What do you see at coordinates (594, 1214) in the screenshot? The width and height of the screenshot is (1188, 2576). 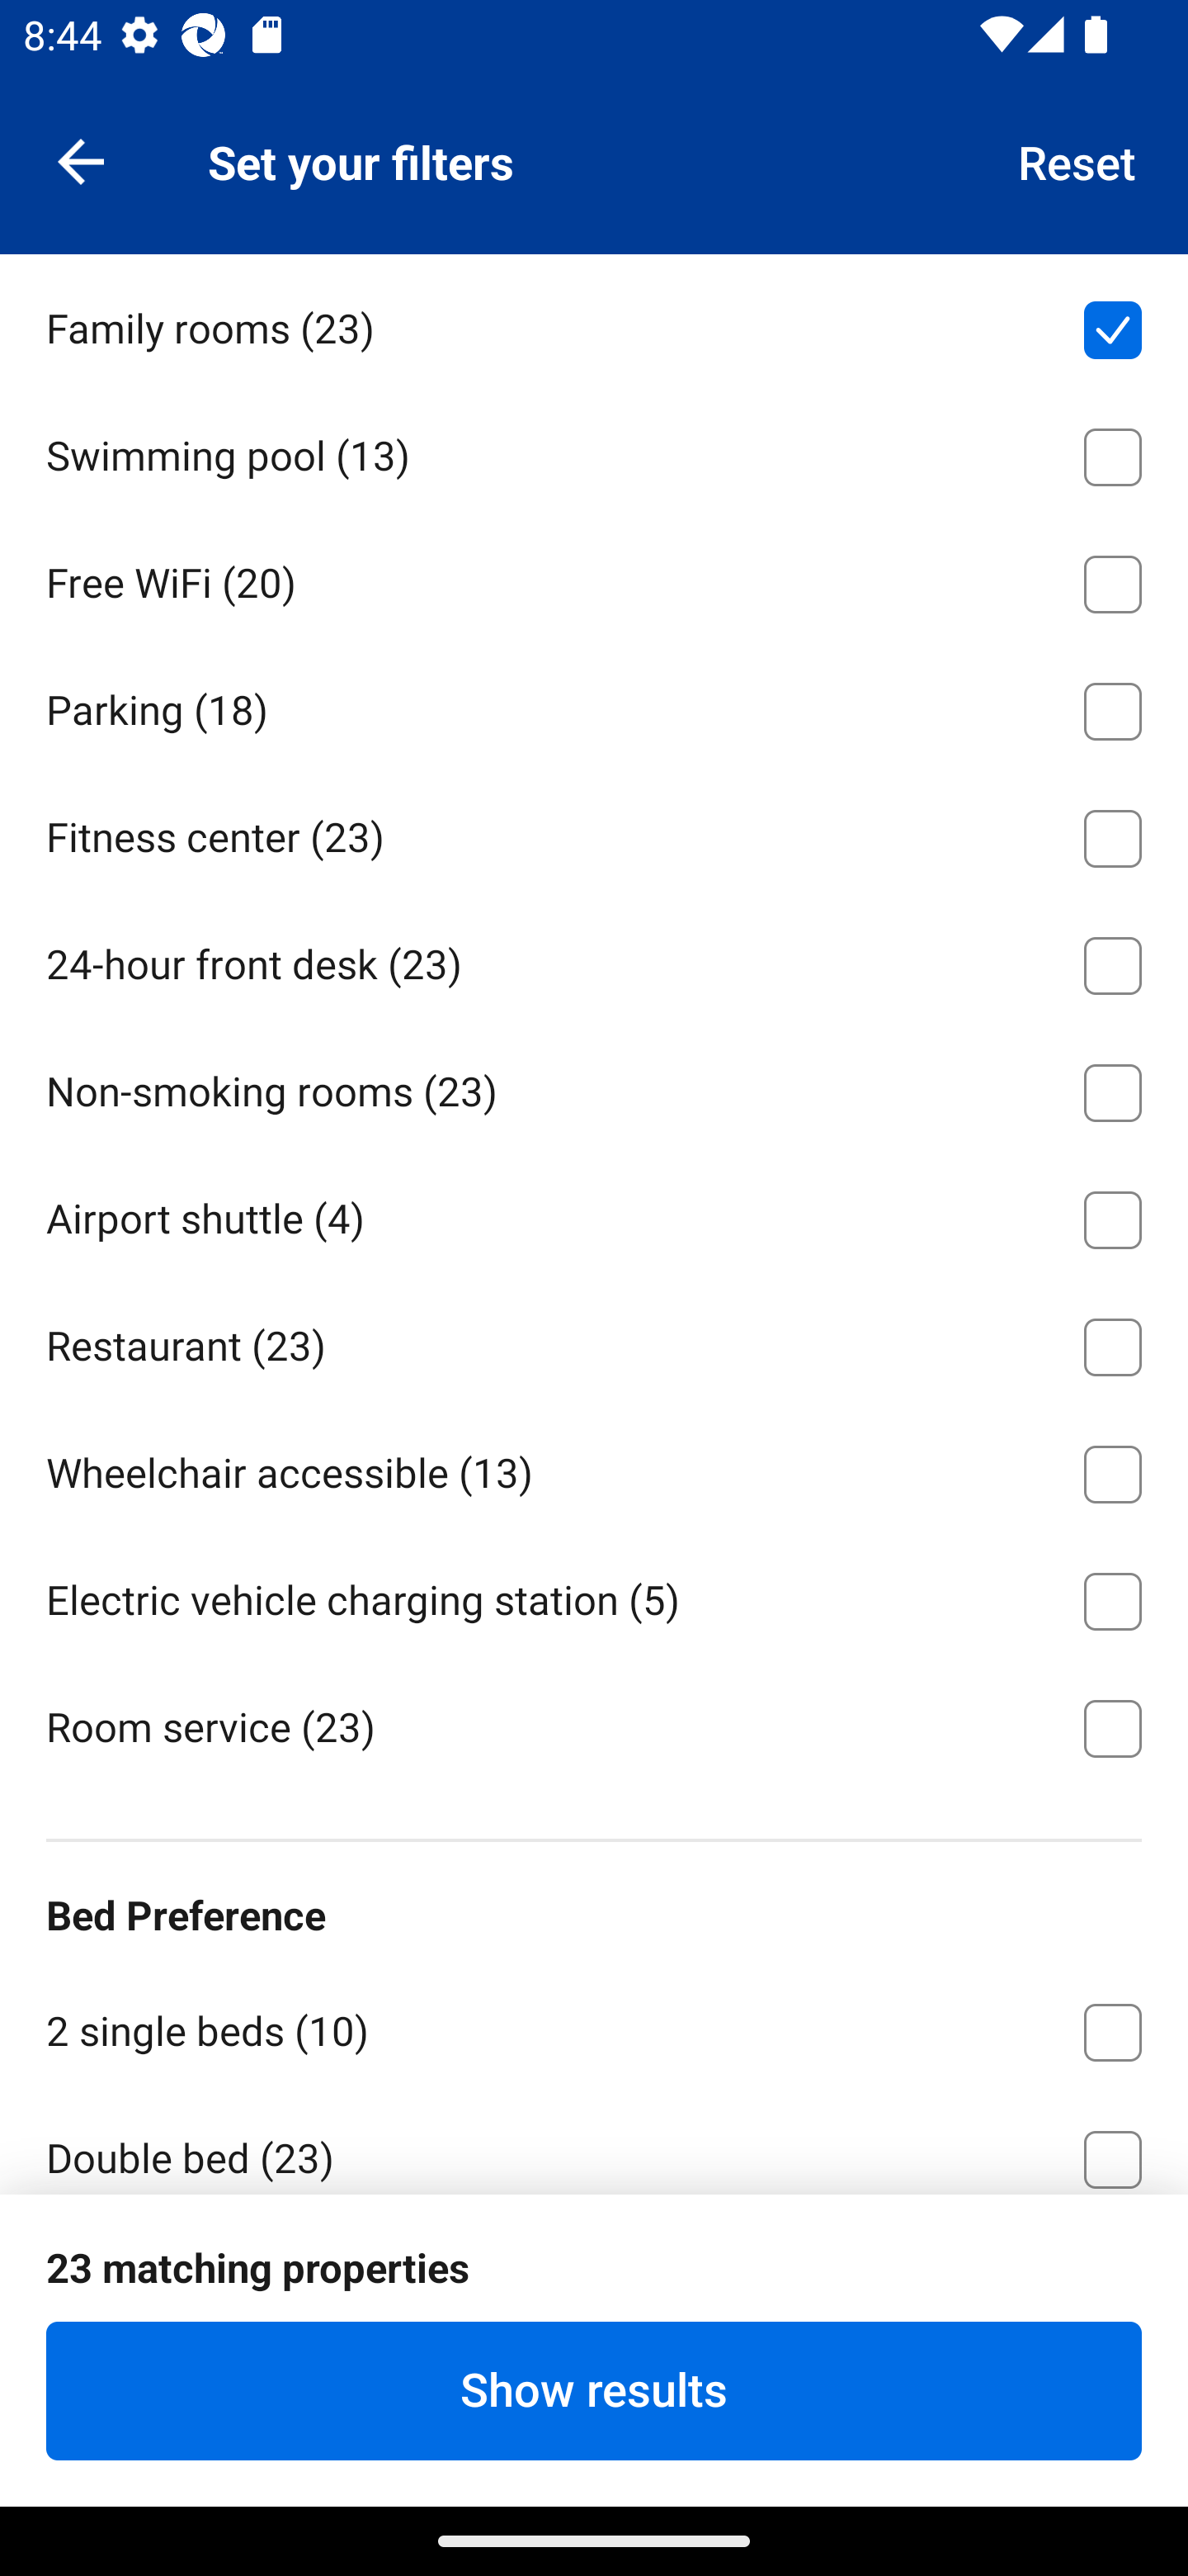 I see `Airport shuttle ⁦(4)` at bounding box center [594, 1214].